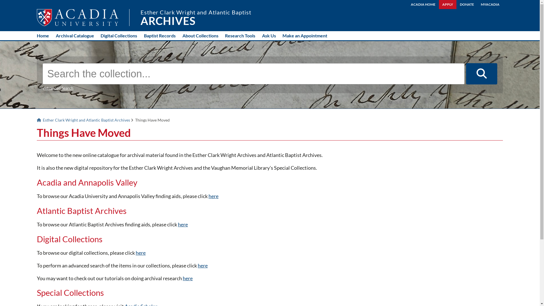 This screenshot has width=544, height=306. I want to click on ACADIA HOME, so click(423, 5).